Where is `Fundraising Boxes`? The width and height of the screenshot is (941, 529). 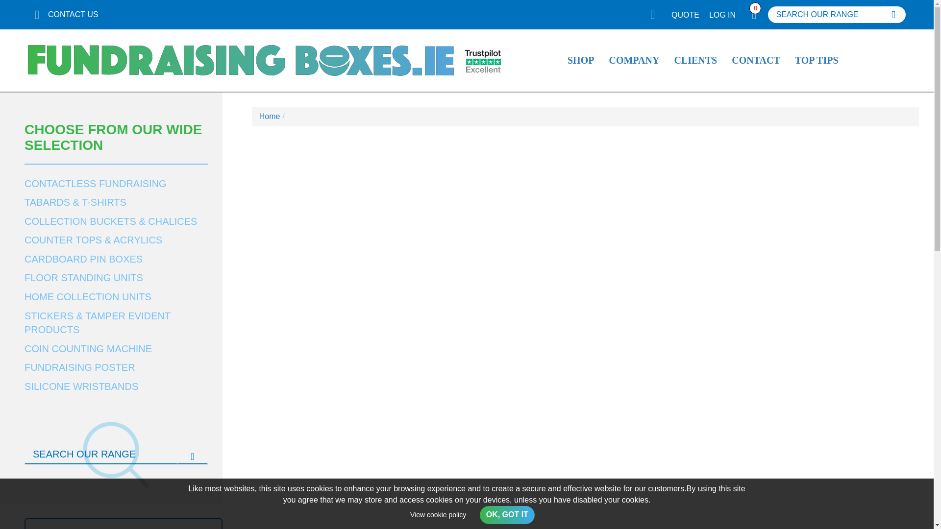 Fundraising Boxes is located at coordinates (241, 60).